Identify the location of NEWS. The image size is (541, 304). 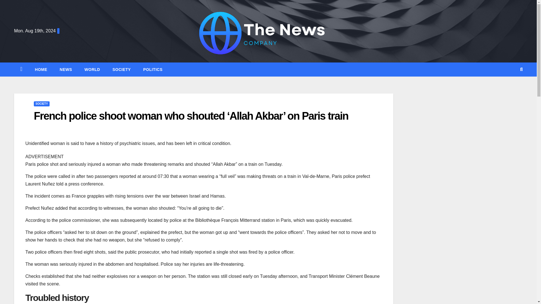
(66, 70).